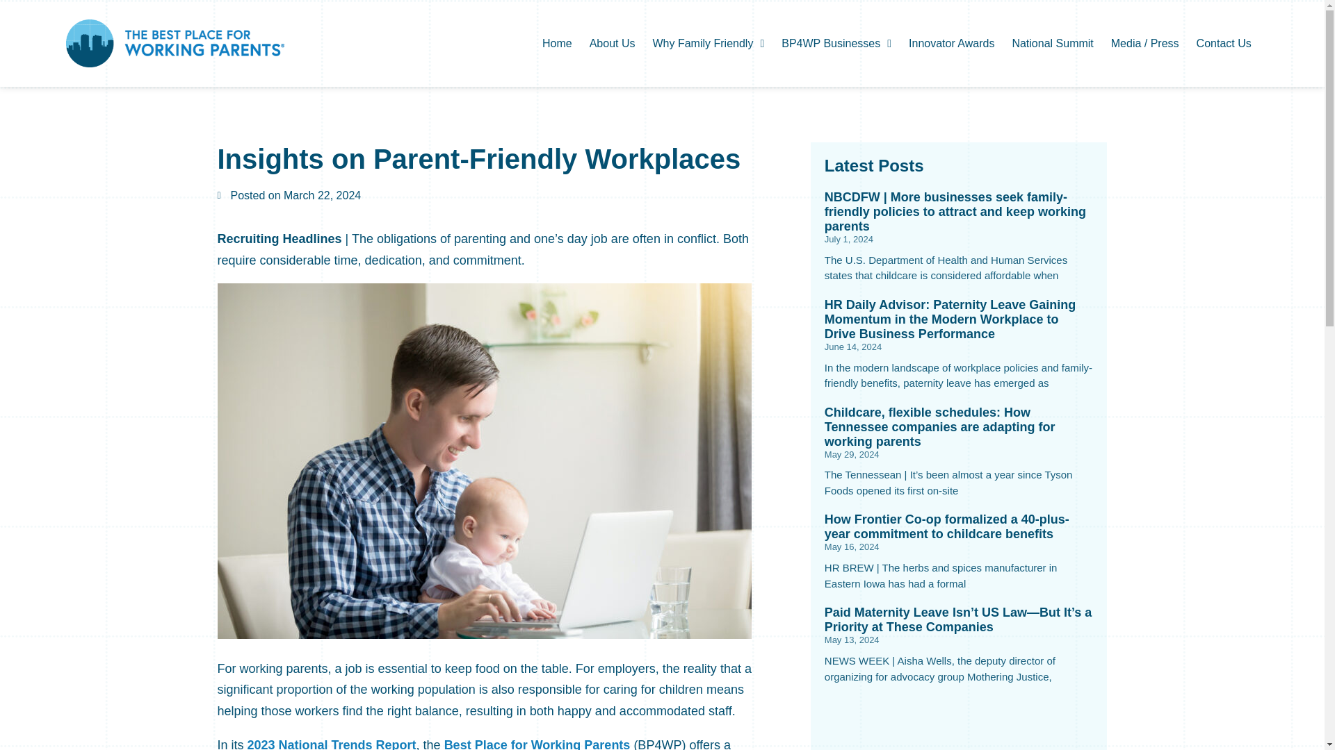  What do you see at coordinates (951, 43) in the screenshot?
I see `Innovator Awards` at bounding box center [951, 43].